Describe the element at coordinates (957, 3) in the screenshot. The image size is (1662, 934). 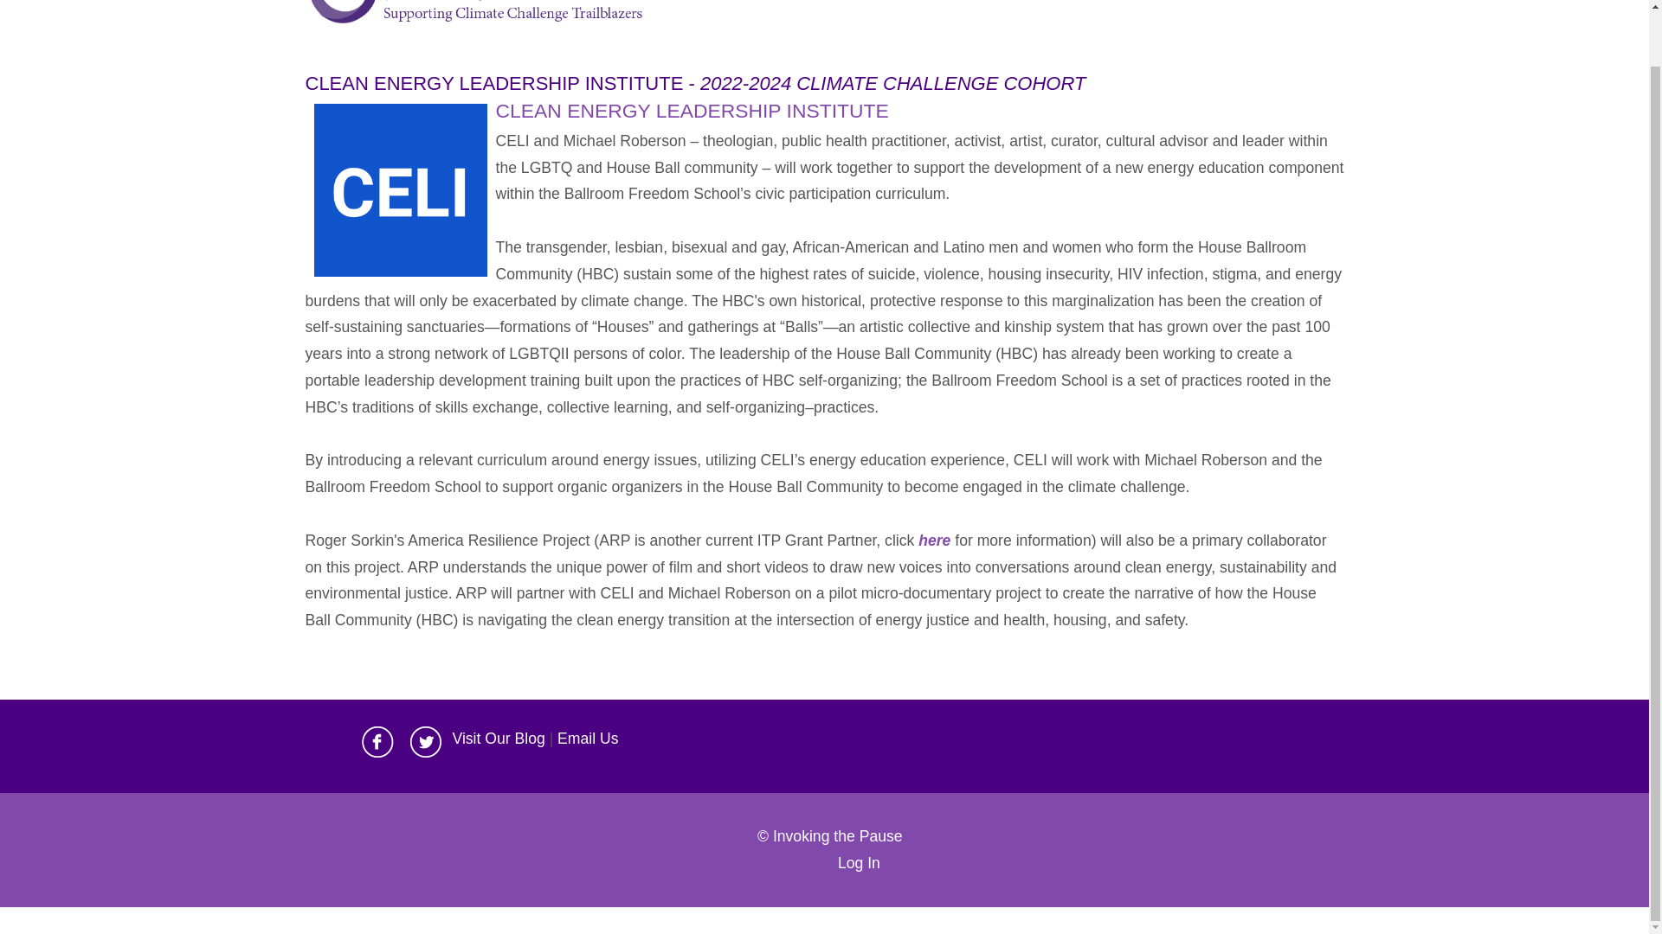
I see `GRANTS` at that location.